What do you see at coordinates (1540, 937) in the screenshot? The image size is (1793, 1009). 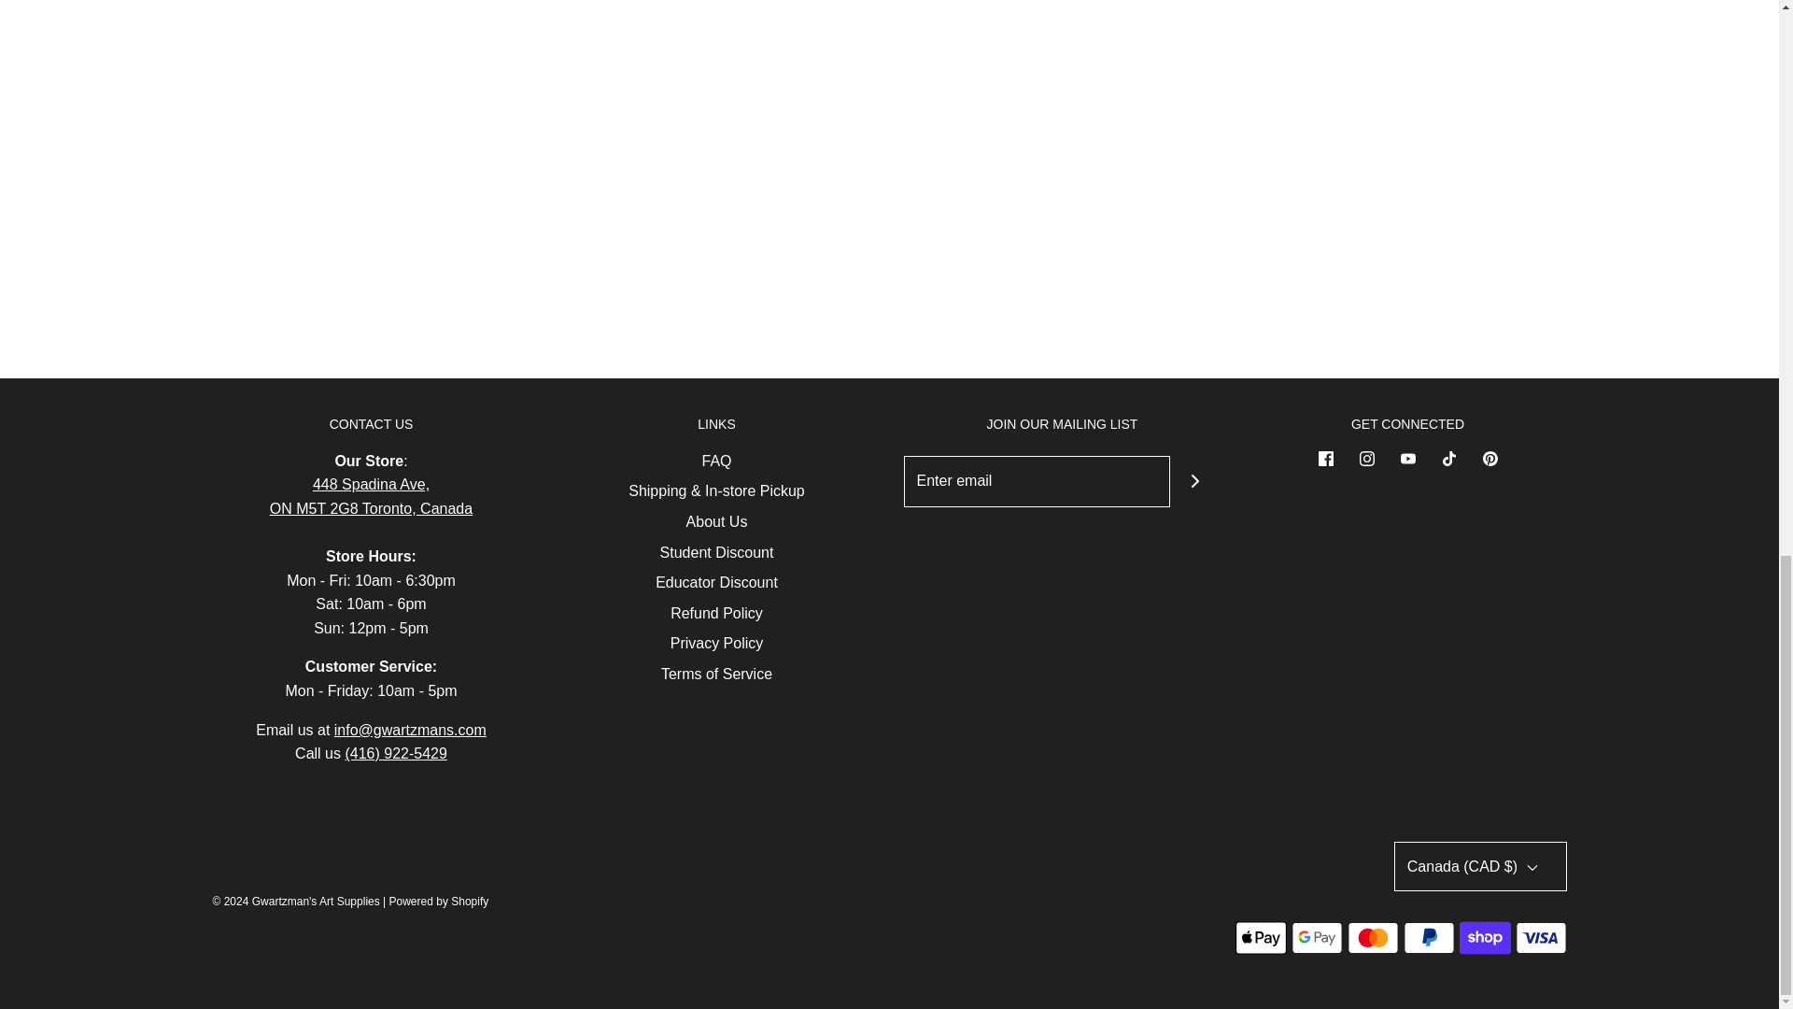 I see `Visa` at bounding box center [1540, 937].